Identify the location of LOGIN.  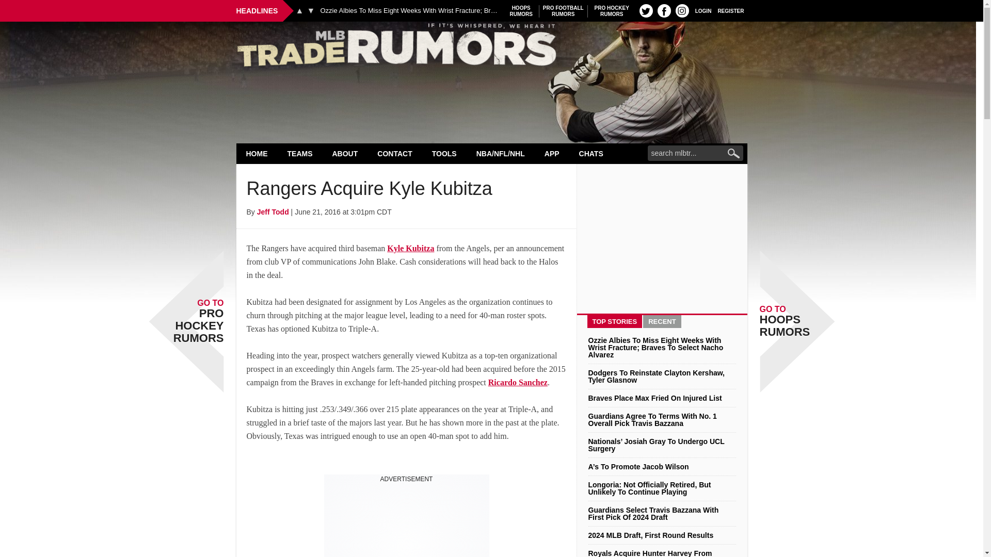
(664, 10).